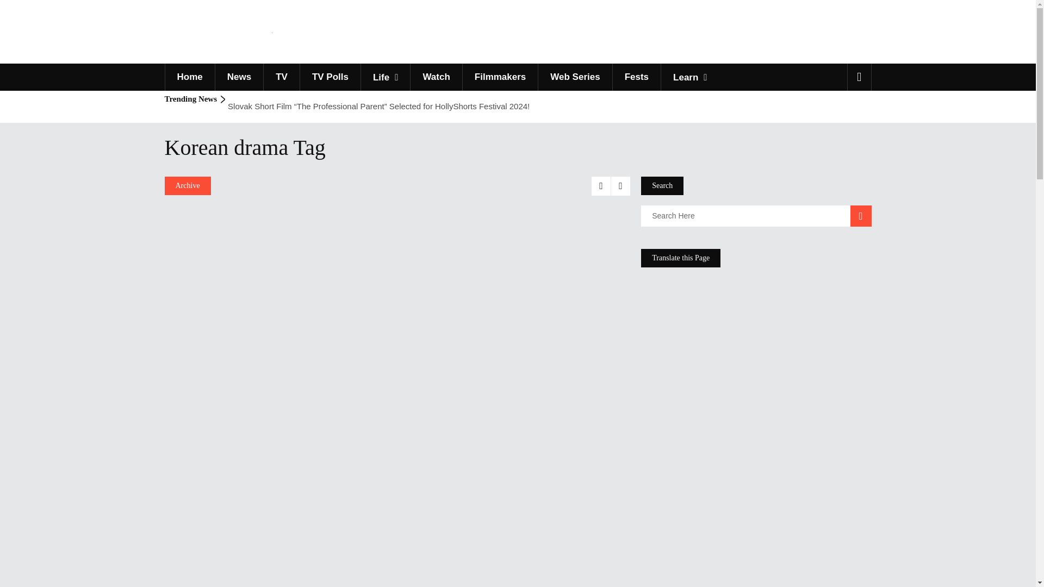 Image resolution: width=1044 pixels, height=587 pixels. What do you see at coordinates (189, 77) in the screenshot?
I see `Home` at bounding box center [189, 77].